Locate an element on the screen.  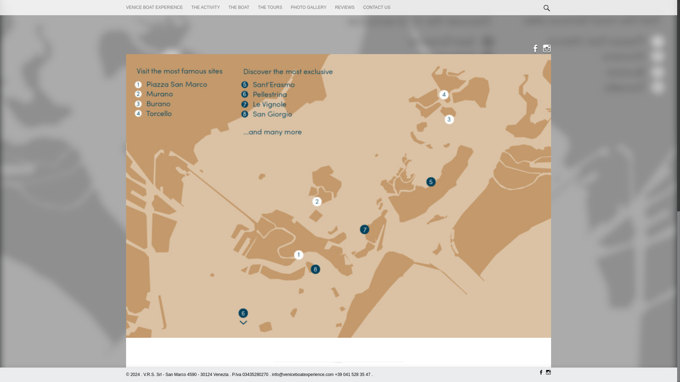
CONTACT US is located at coordinates (377, 8).